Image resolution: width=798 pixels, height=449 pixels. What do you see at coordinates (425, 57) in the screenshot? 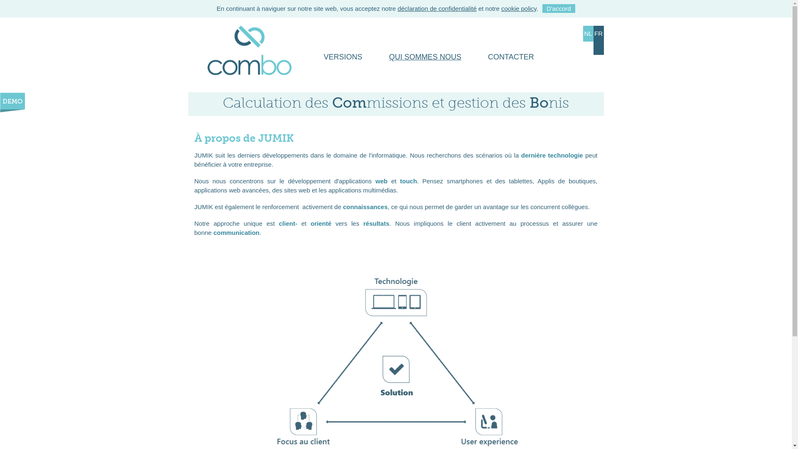
I see `QUI SOMMES NOUS` at bounding box center [425, 57].